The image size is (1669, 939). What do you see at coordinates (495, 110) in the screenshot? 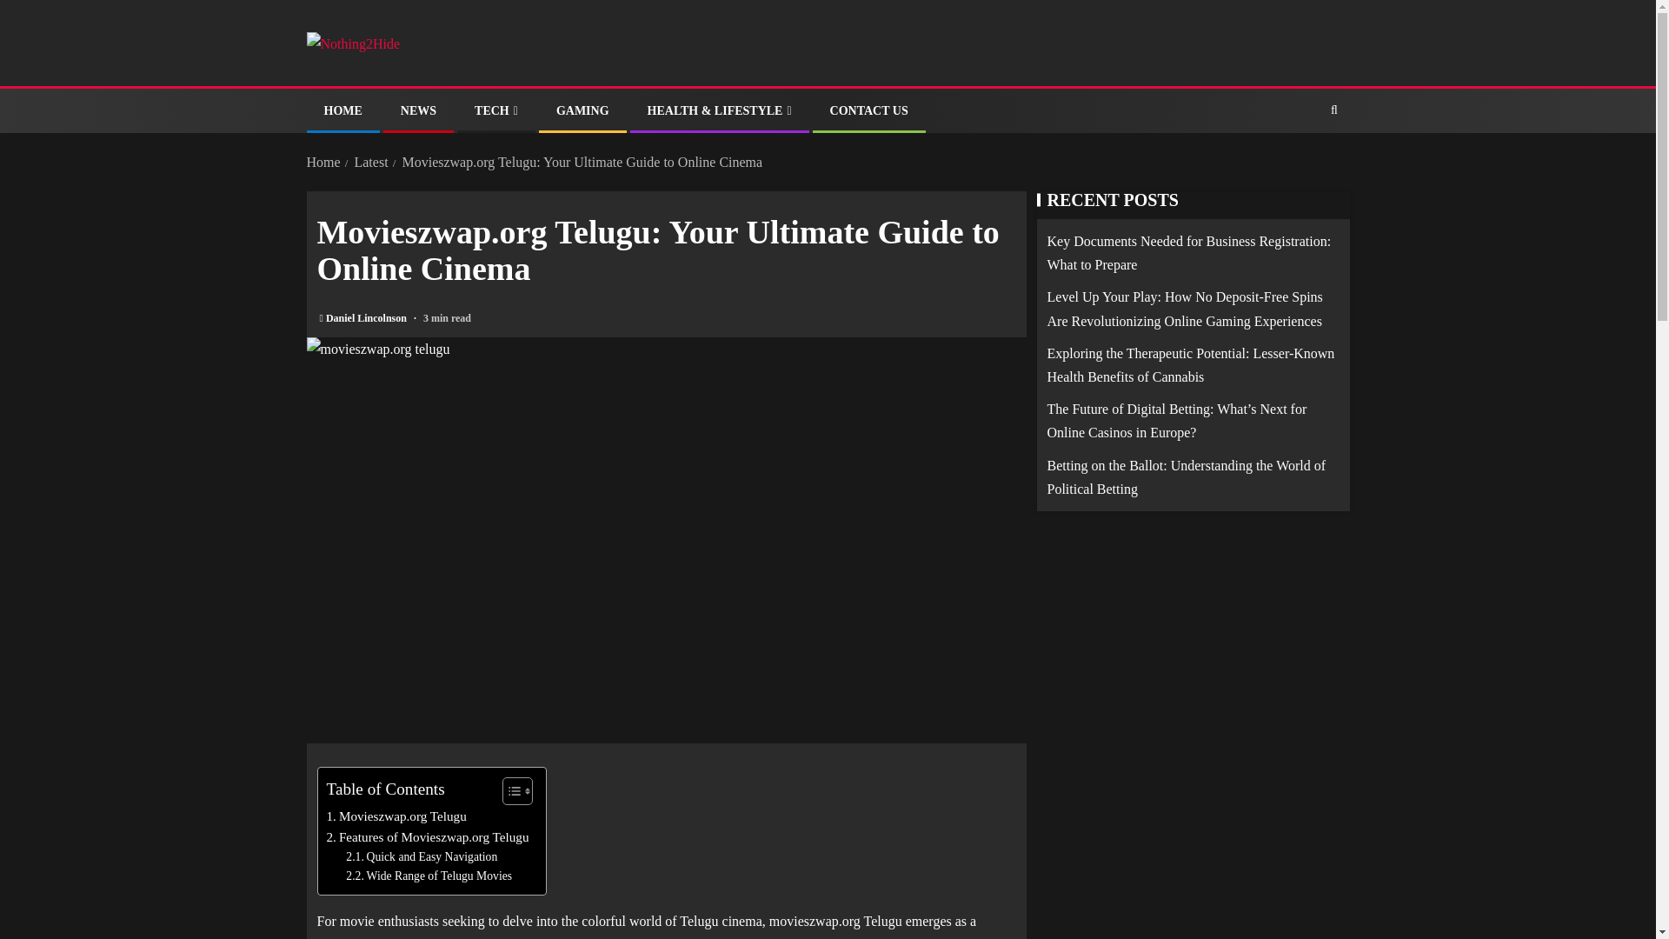
I see `TECH` at bounding box center [495, 110].